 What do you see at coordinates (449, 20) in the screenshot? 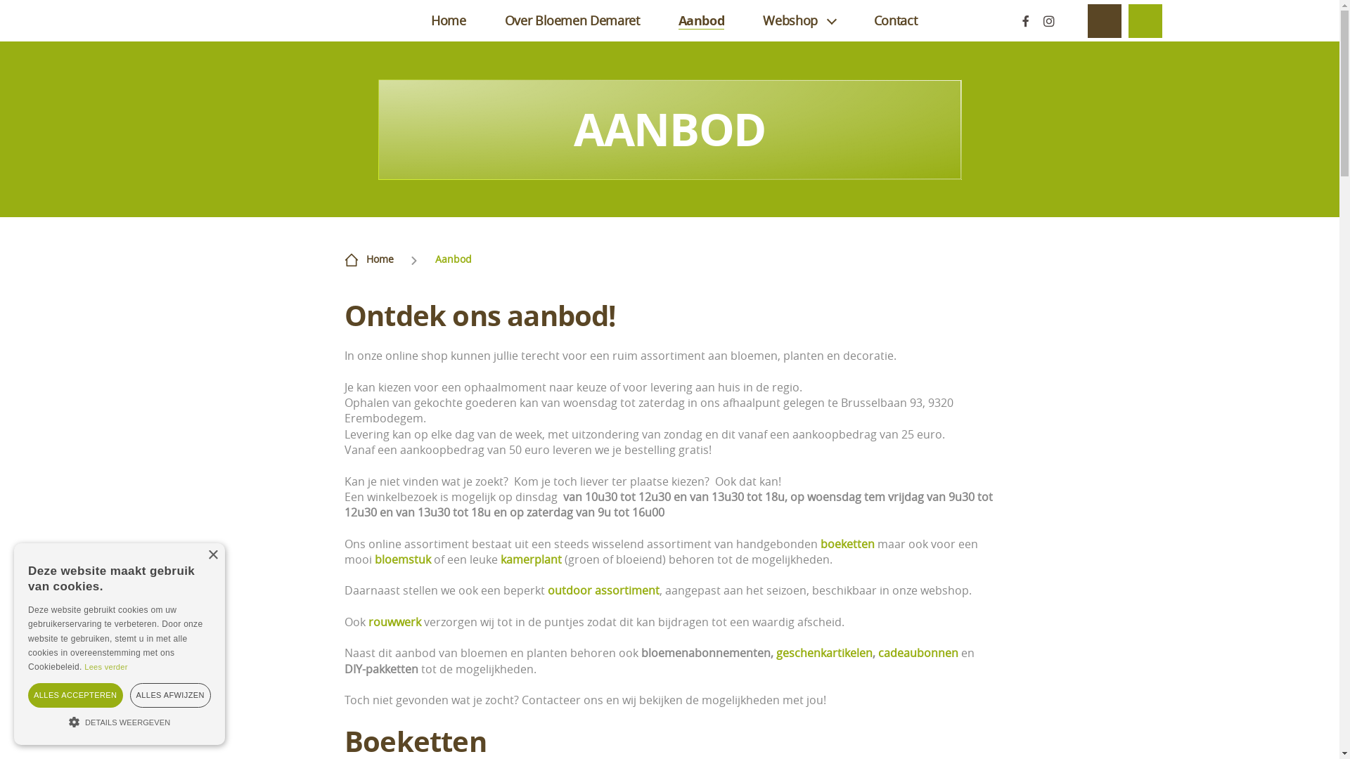
I see `Home` at bounding box center [449, 20].